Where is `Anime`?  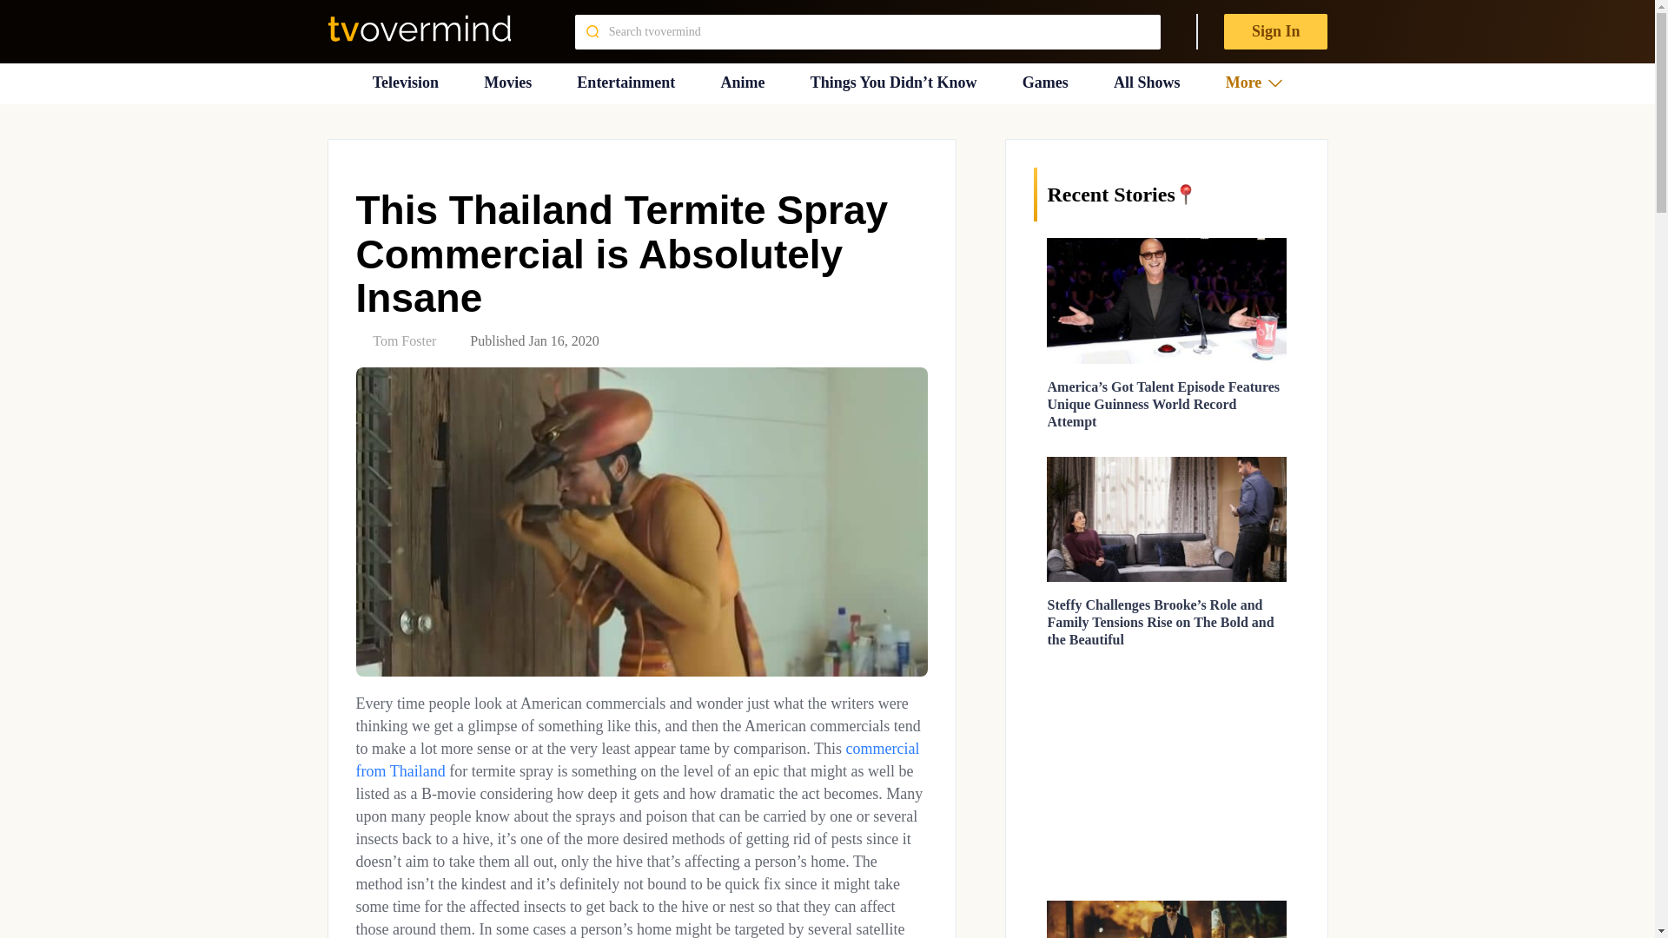 Anime is located at coordinates (743, 83).